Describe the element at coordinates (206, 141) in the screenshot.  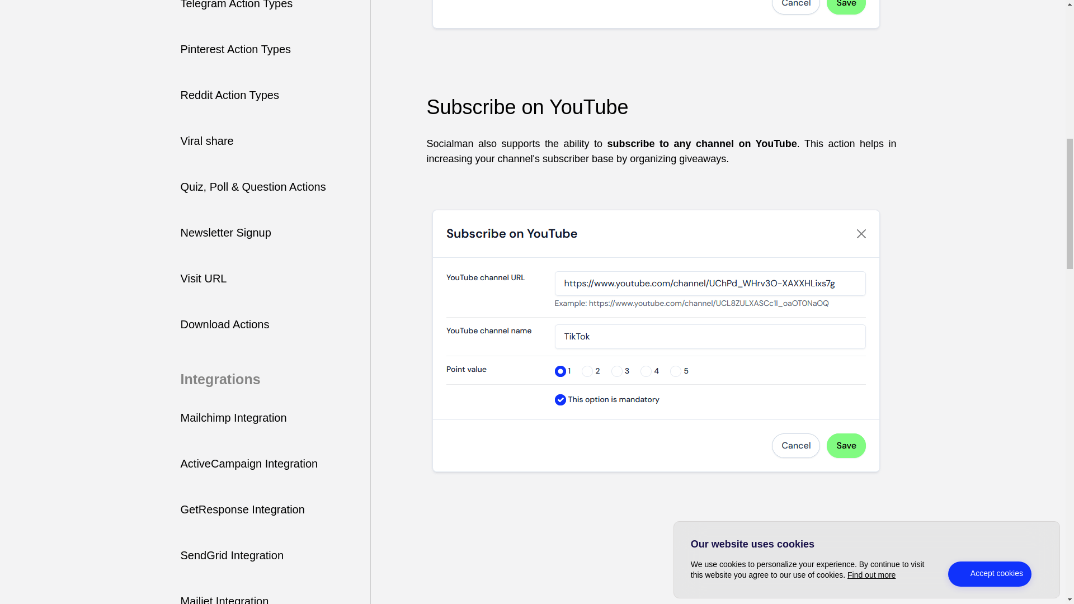
I see `Viral share` at that location.